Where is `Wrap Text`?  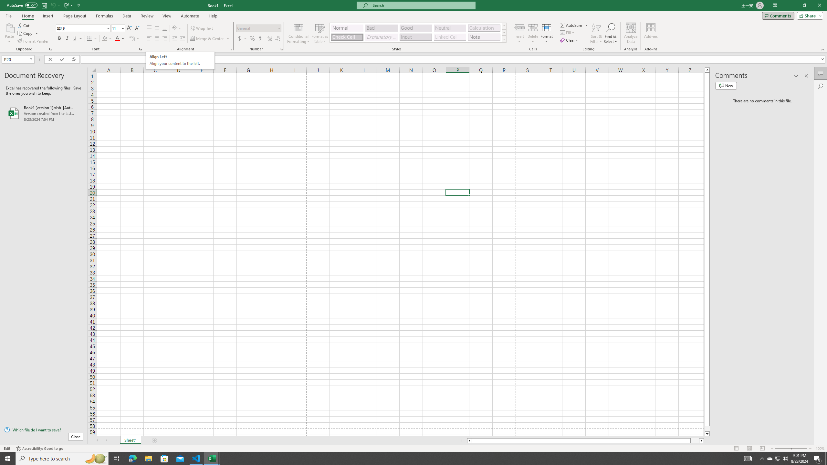
Wrap Text is located at coordinates (202, 28).